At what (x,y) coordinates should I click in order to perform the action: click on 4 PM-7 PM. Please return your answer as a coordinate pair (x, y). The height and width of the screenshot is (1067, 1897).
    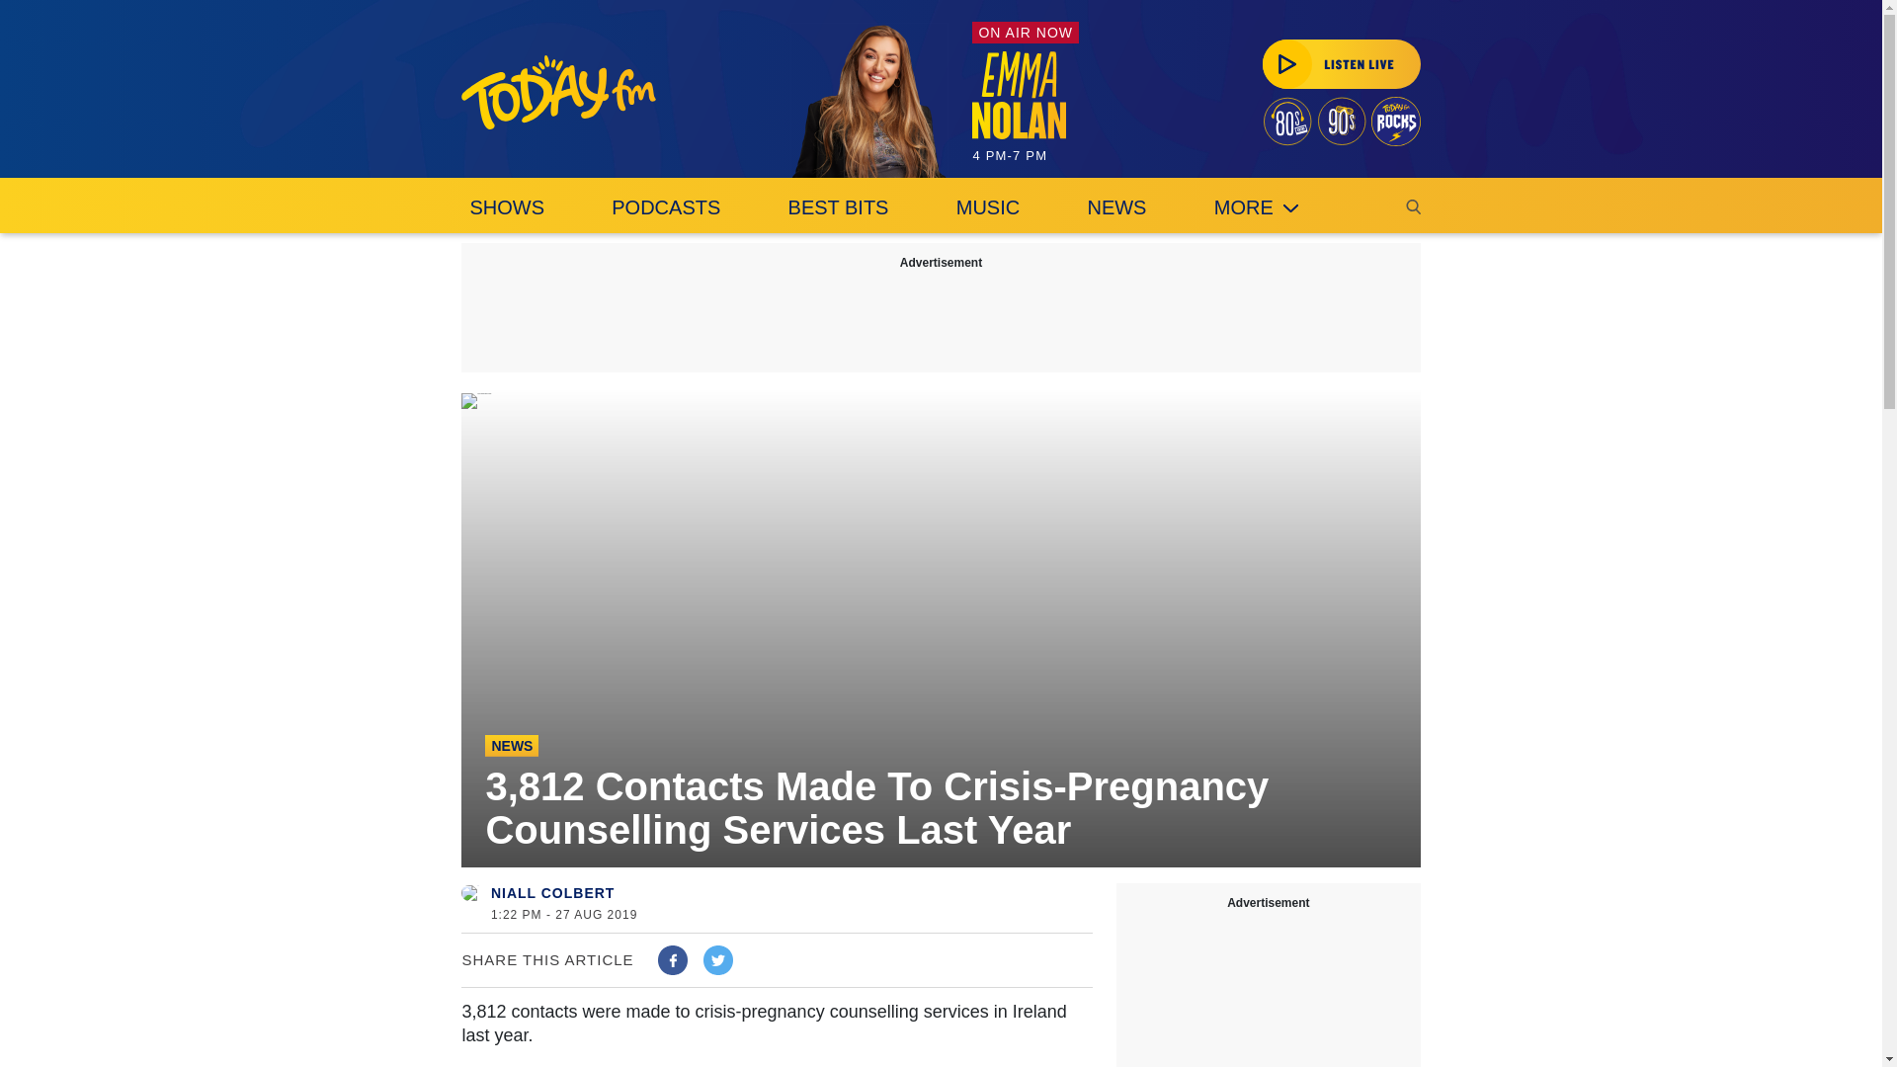
    Looking at the image, I should click on (1026, 124).